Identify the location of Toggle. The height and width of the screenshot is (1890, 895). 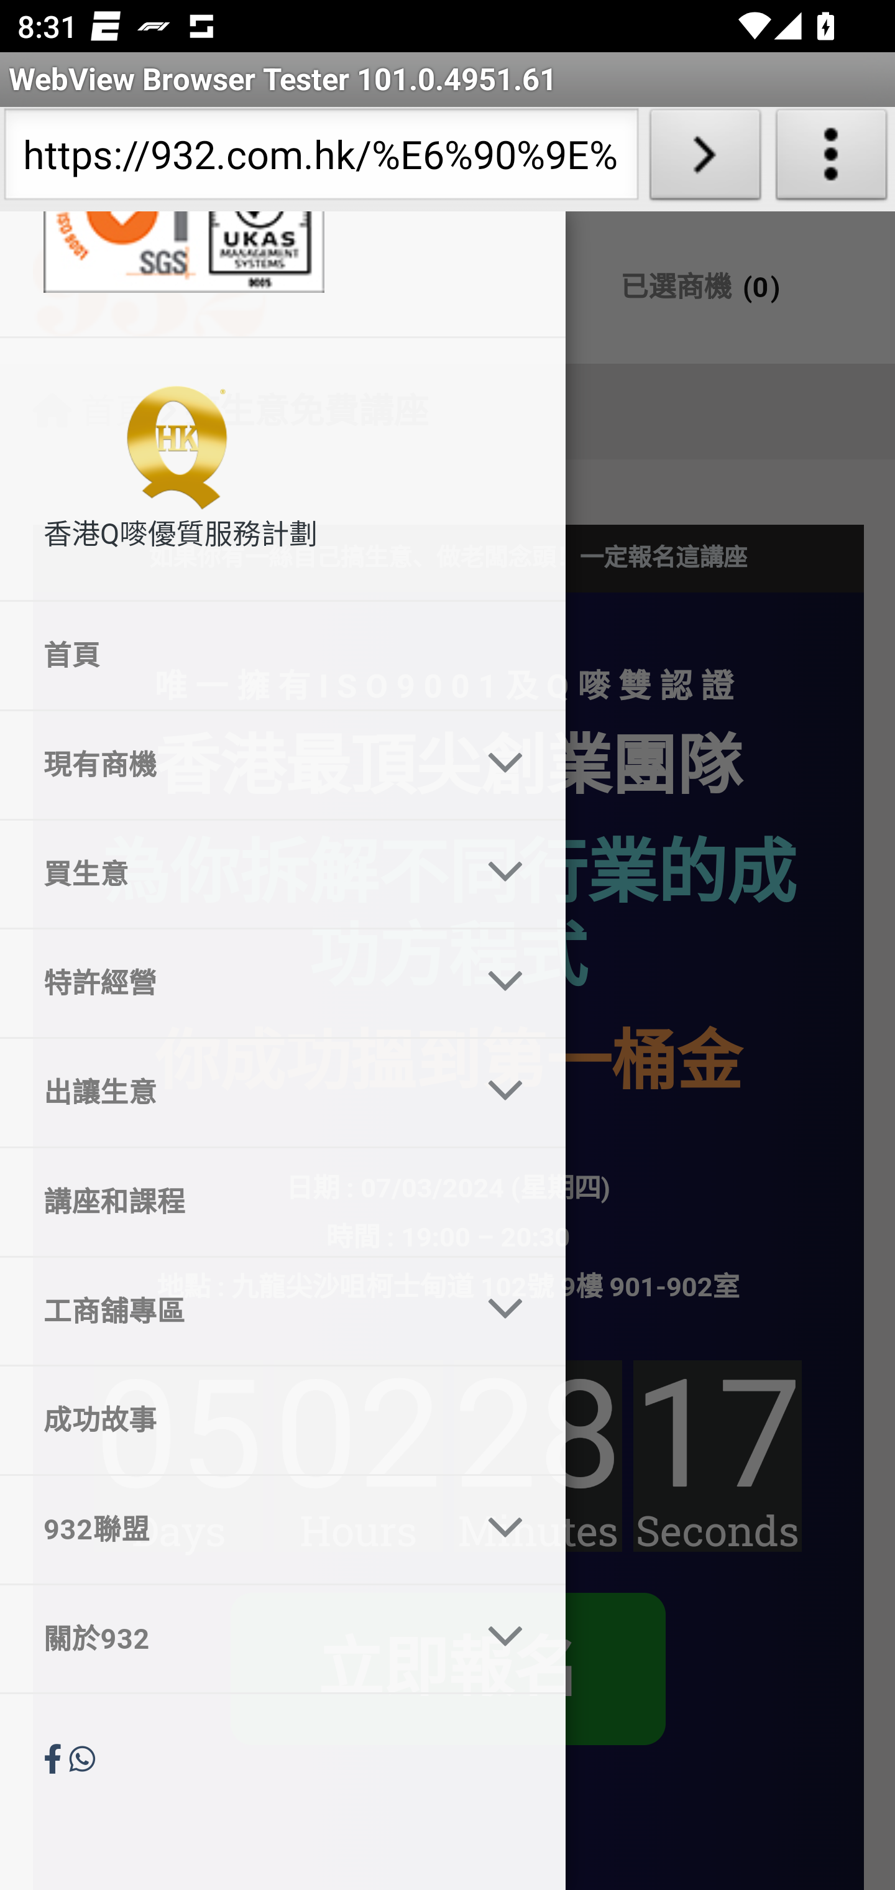
(506, 1311).